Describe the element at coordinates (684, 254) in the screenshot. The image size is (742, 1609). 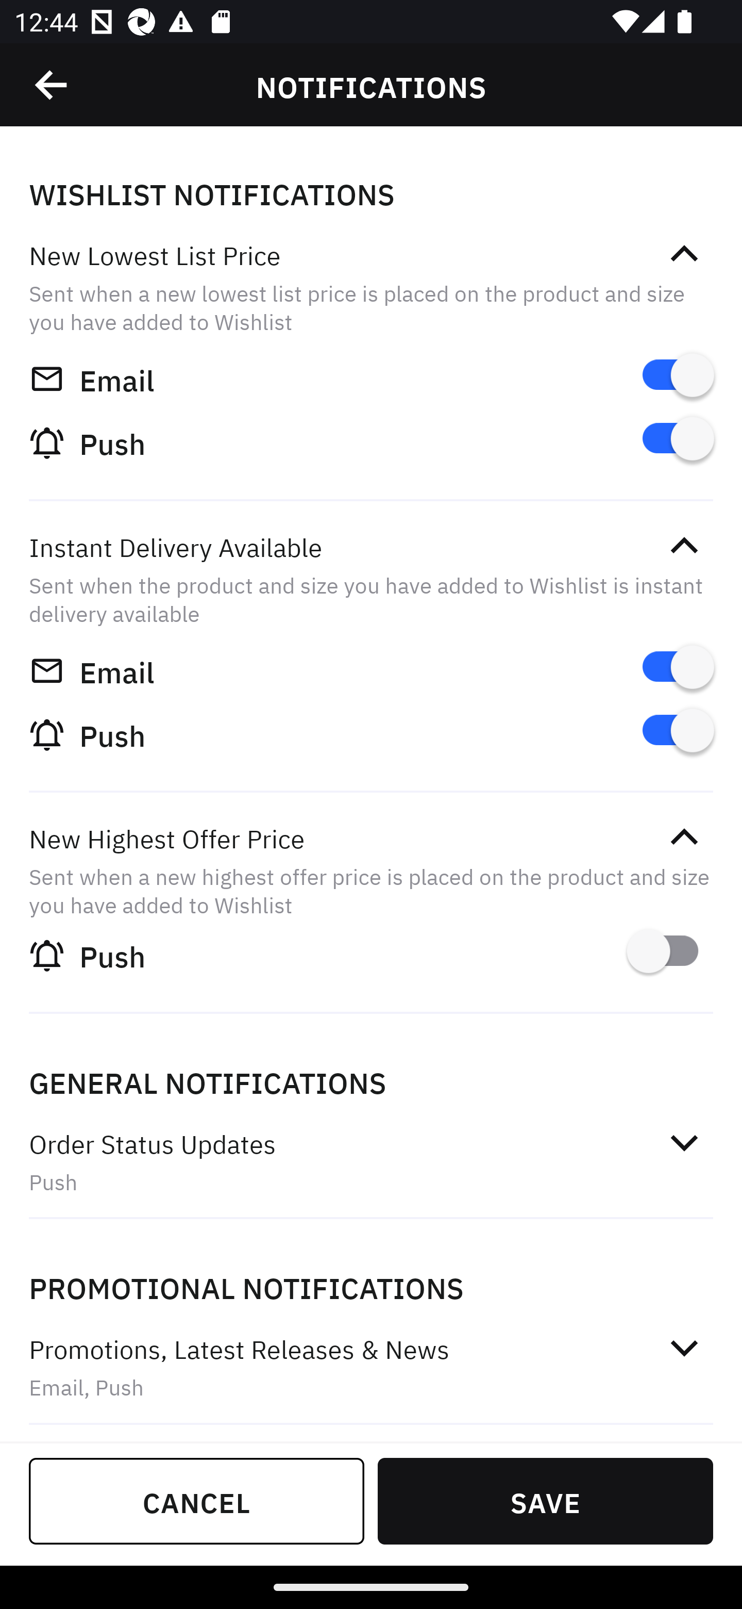
I see `` at that location.